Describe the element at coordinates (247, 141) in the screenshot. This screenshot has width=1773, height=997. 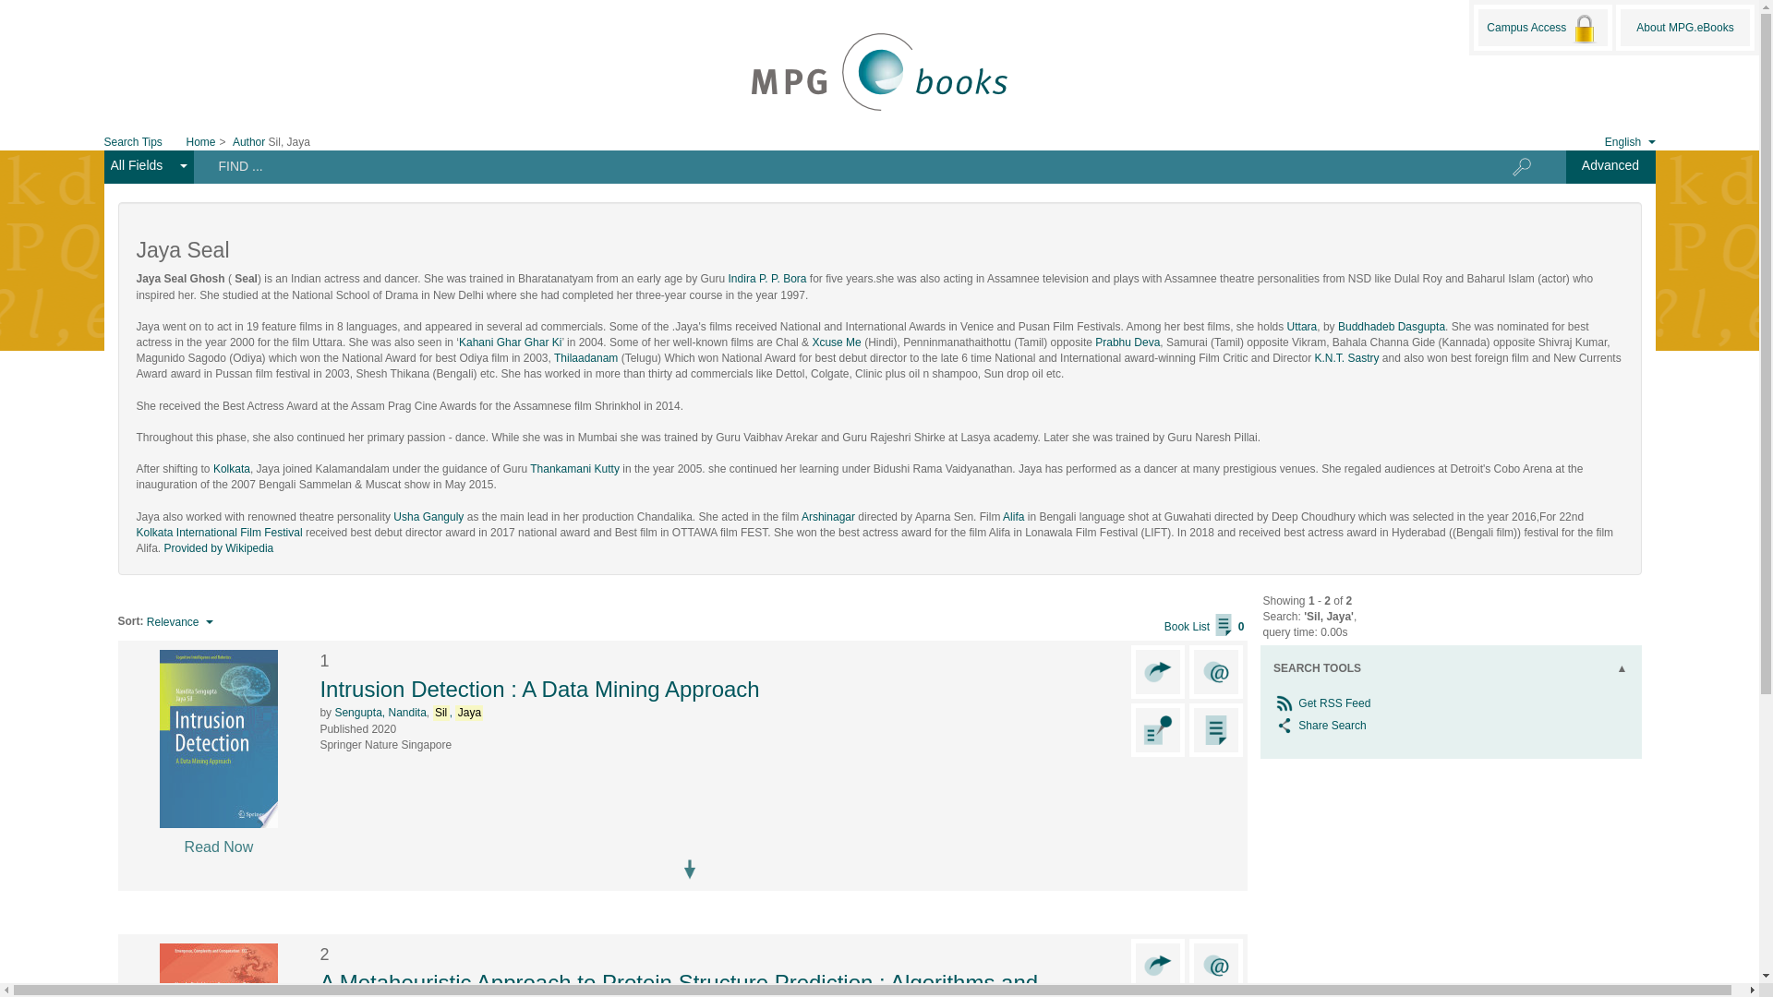
I see `Author` at that location.